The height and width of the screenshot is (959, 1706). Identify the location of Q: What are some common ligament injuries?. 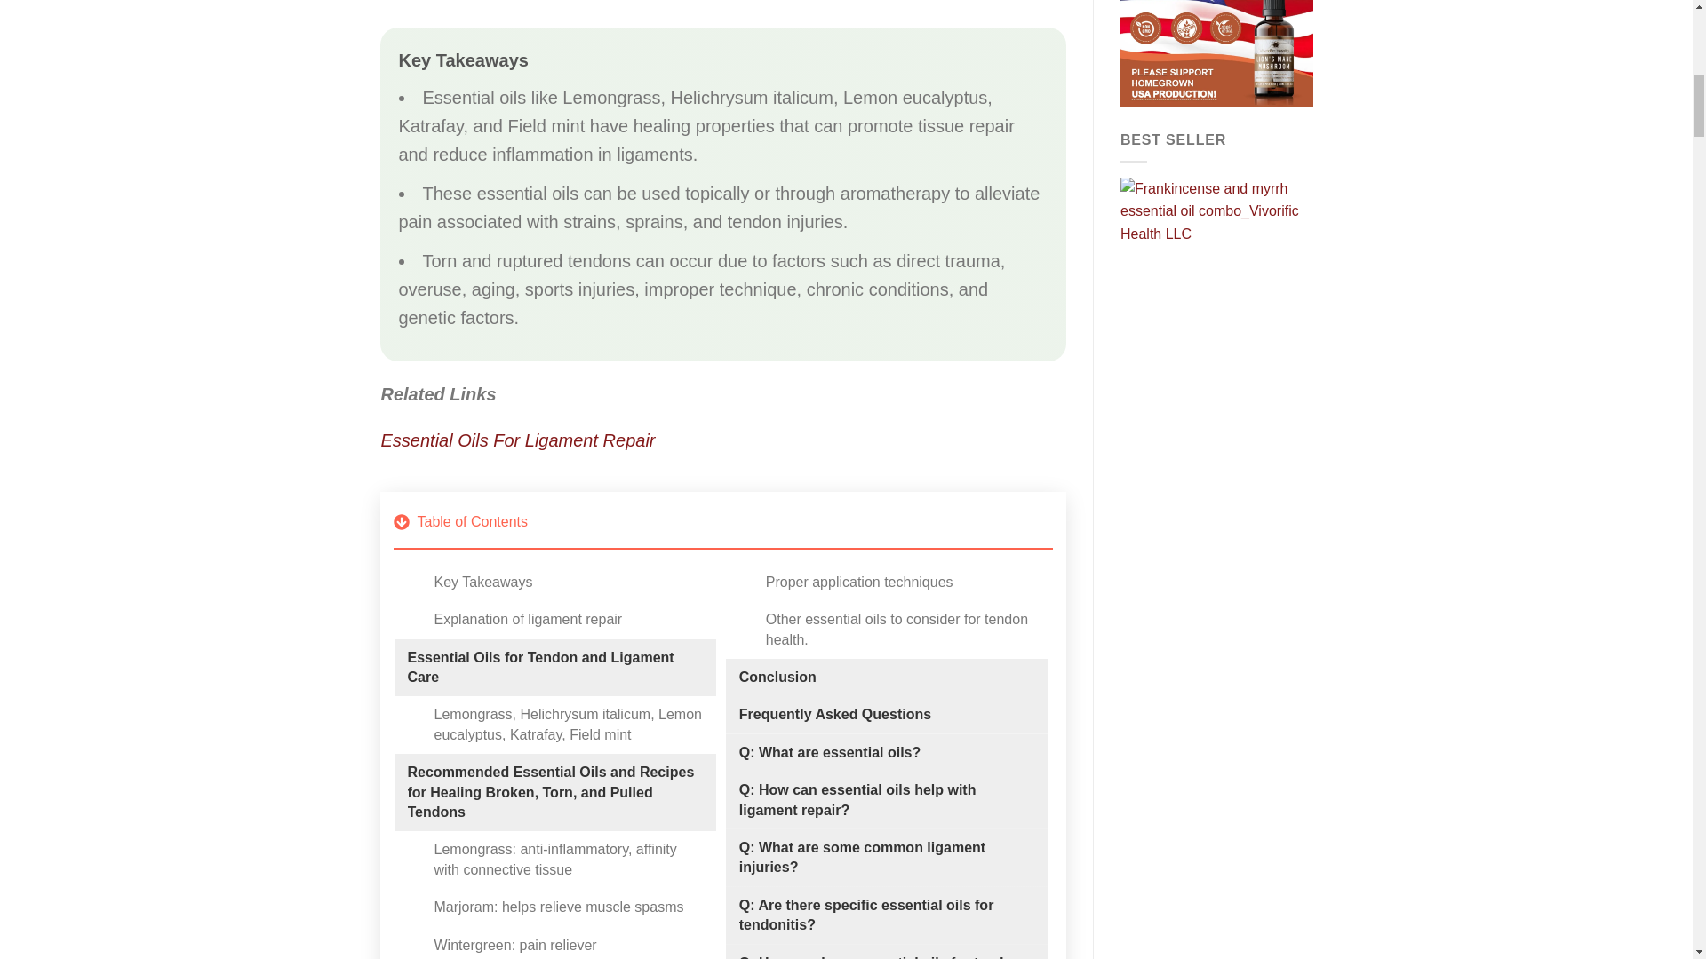
(886, 858).